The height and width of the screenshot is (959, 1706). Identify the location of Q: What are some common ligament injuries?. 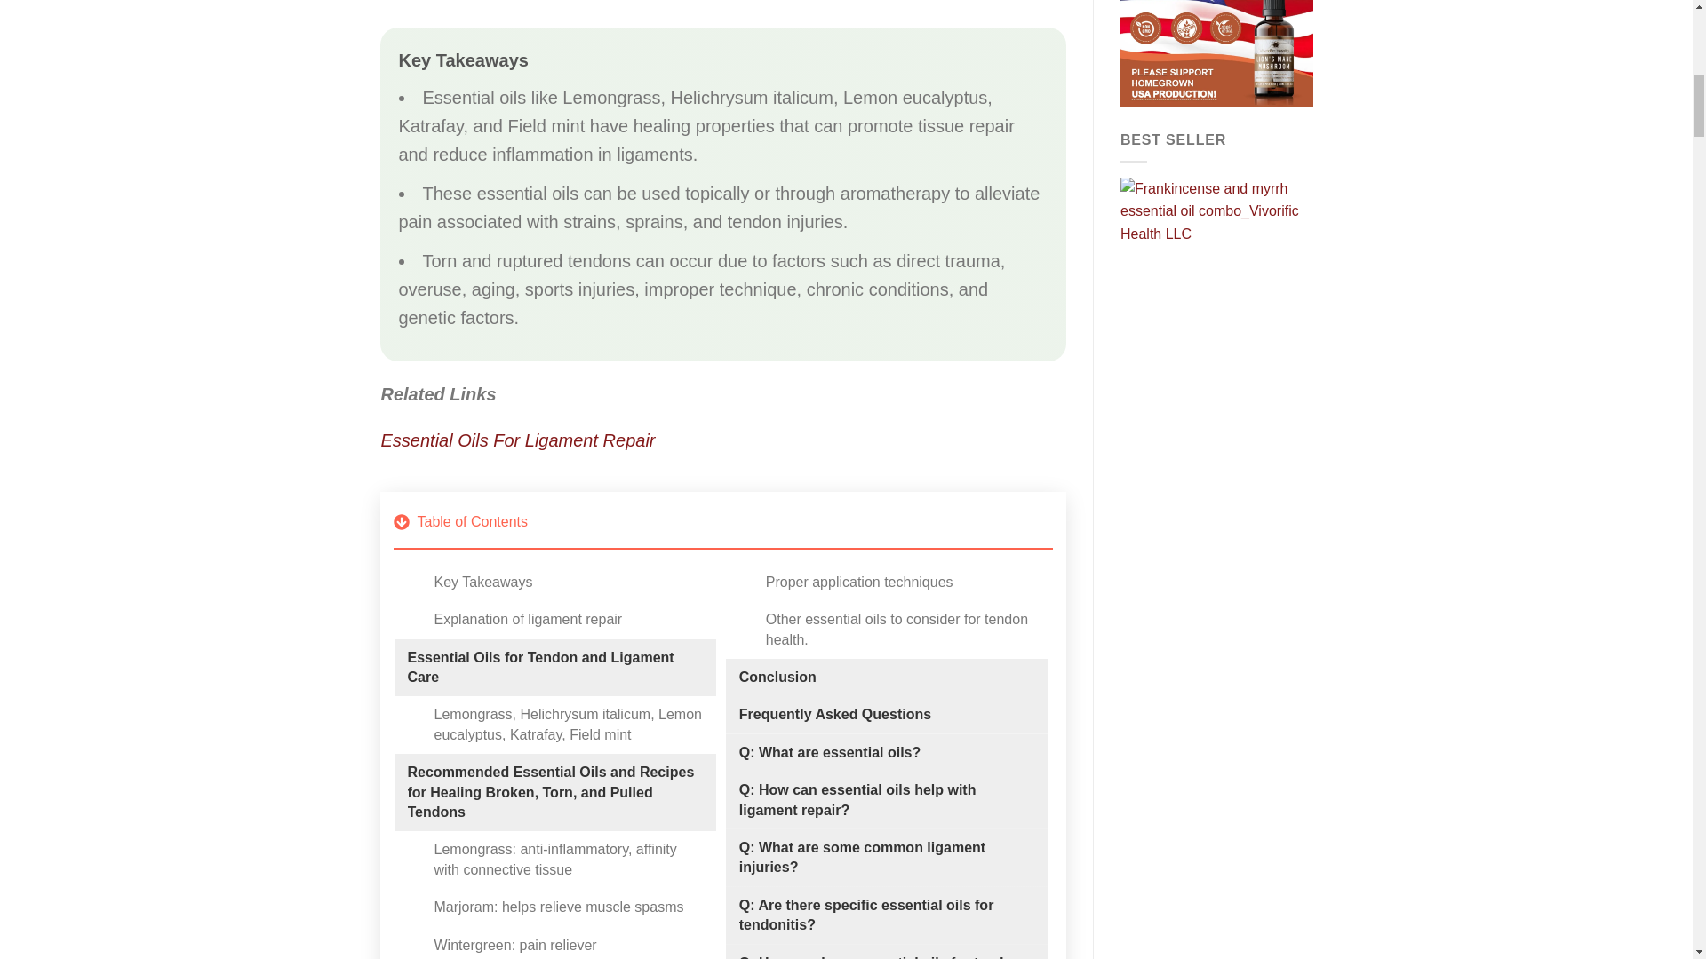
(886, 858).